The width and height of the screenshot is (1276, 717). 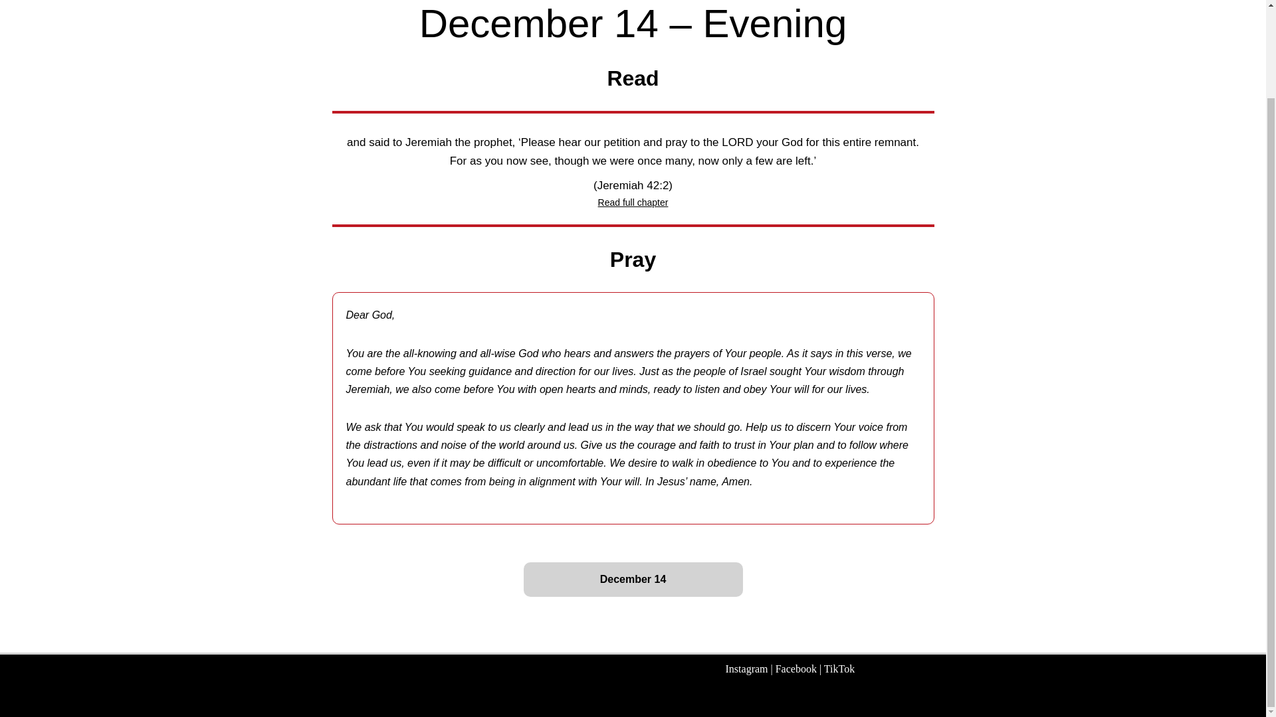 What do you see at coordinates (633, 202) in the screenshot?
I see `Read full chapter` at bounding box center [633, 202].